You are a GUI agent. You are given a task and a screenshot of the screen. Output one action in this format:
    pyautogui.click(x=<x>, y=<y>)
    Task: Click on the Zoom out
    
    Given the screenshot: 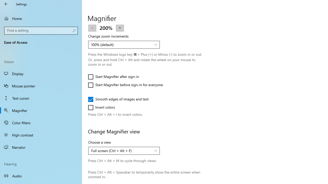 What is the action you would take?
    pyautogui.click(x=92, y=28)
    